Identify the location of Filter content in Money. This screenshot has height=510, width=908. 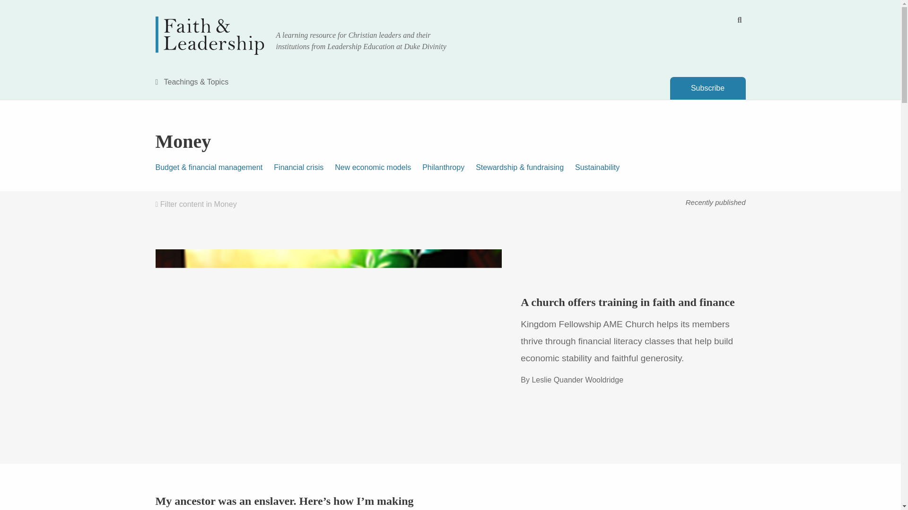
(196, 204).